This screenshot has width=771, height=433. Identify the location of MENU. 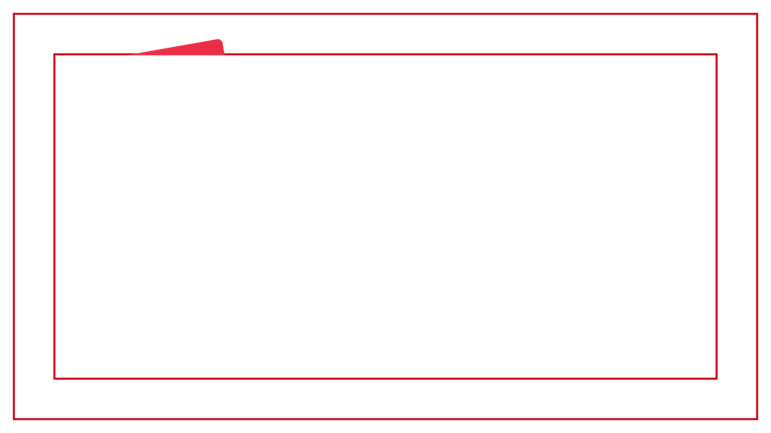
(681, 300).